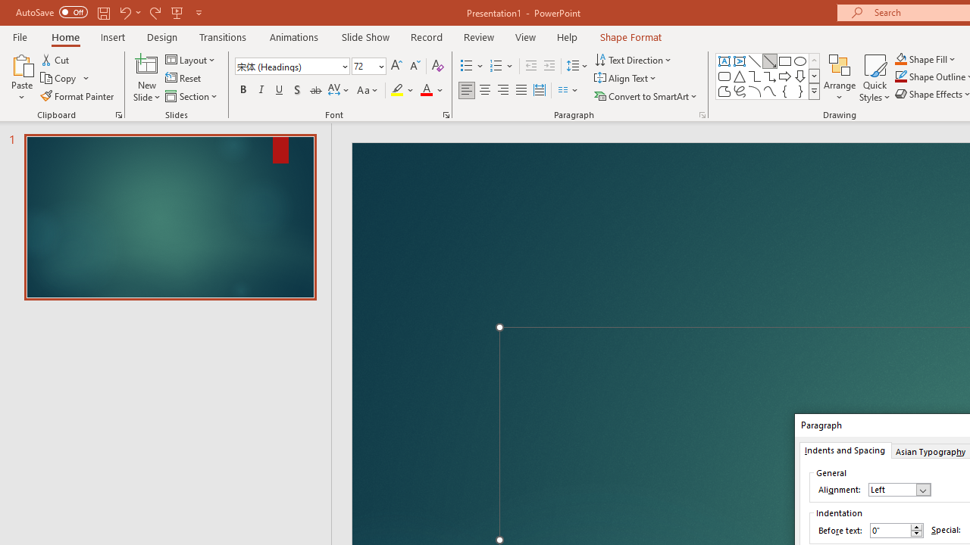  I want to click on Paragraph..., so click(702, 115).